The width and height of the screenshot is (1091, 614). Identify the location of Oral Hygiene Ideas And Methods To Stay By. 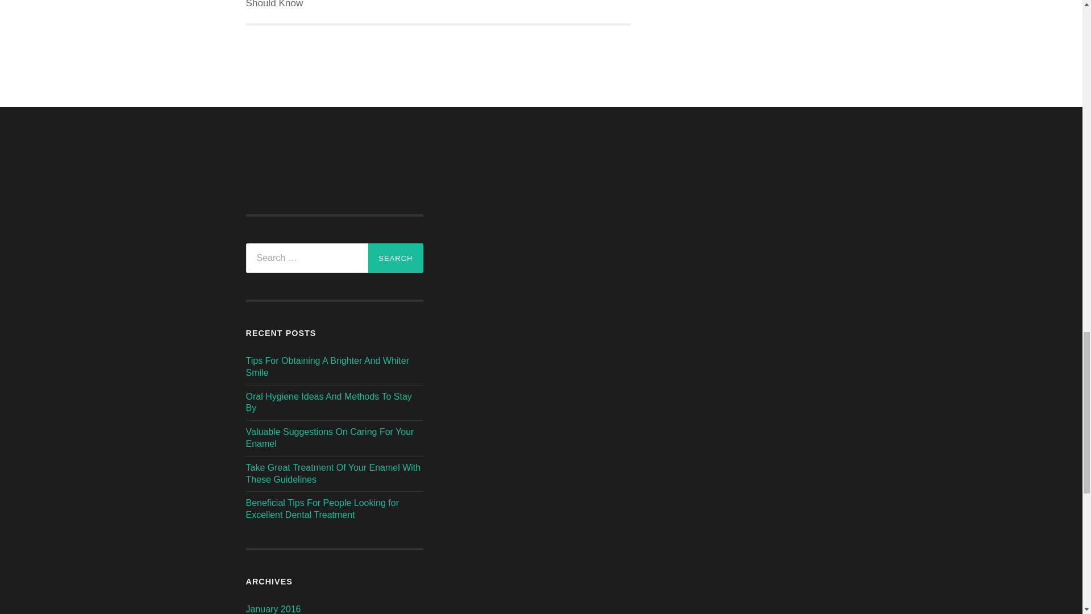
(328, 403).